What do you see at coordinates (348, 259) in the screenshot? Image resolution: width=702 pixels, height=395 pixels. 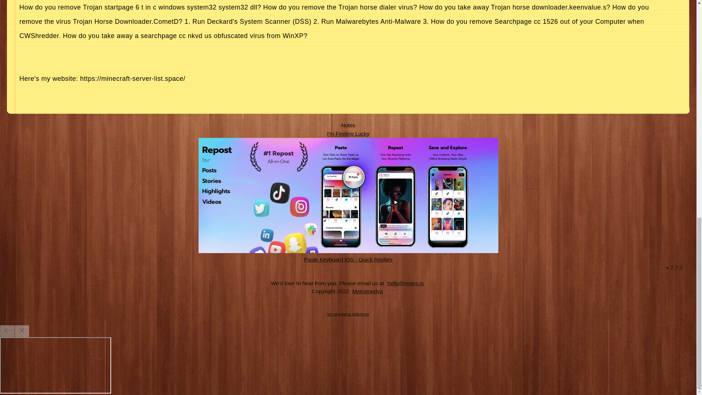 I see `Quick Replies iOS App Web Site` at bounding box center [348, 259].